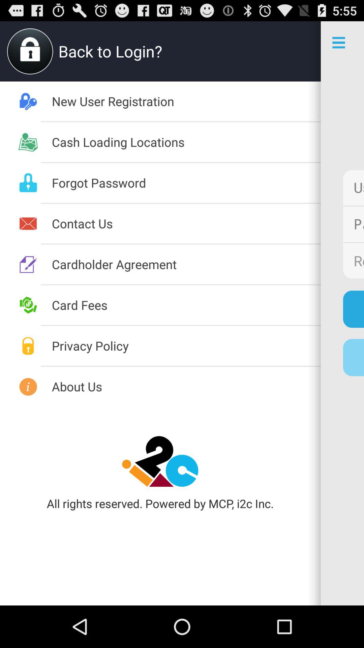 This screenshot has height=648, width=364. Describe the element at coordinates (160, 504) in the screenshot. I see `tap all rights reserved app` at that location.